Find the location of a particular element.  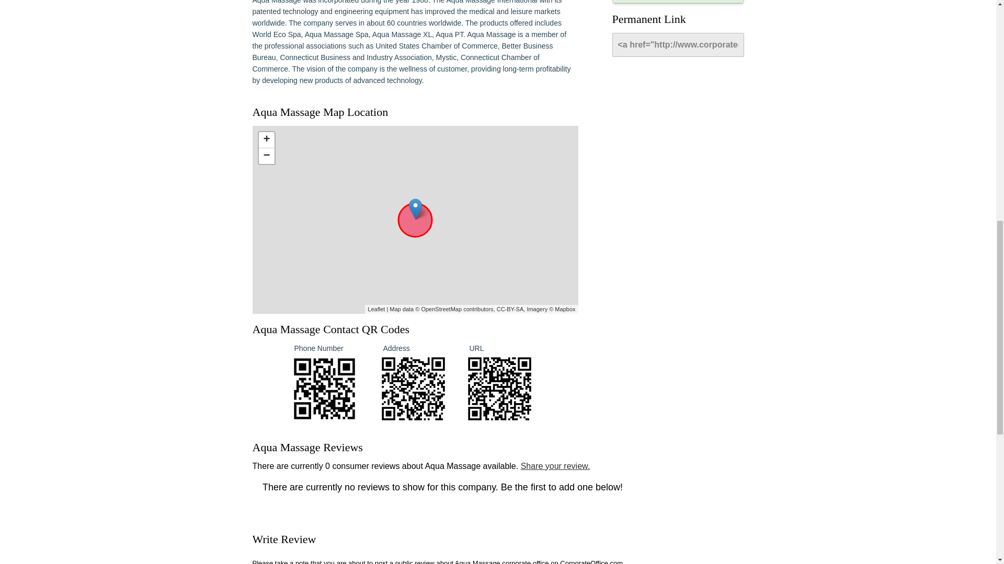

Mapbox is located at coordinates (565, 309).